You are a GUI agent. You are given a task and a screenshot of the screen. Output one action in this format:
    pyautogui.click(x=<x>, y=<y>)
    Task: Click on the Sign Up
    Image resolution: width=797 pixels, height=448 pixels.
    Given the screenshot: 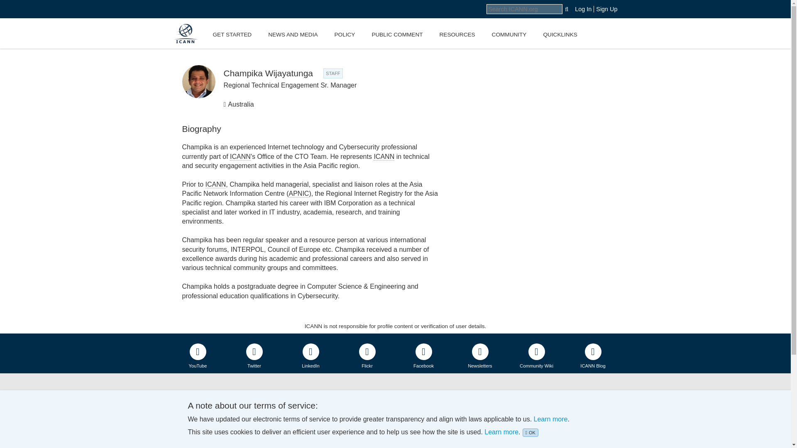 What is the action you would take?
    pyautogui.click(x=605, y=9)
    